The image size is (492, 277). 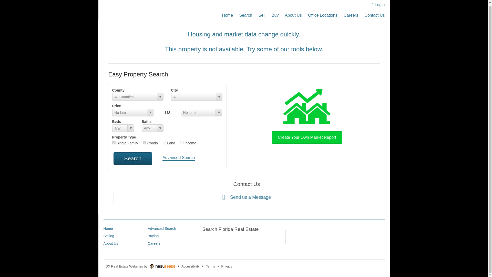 I want to click on con, so click(x=145, y=143).